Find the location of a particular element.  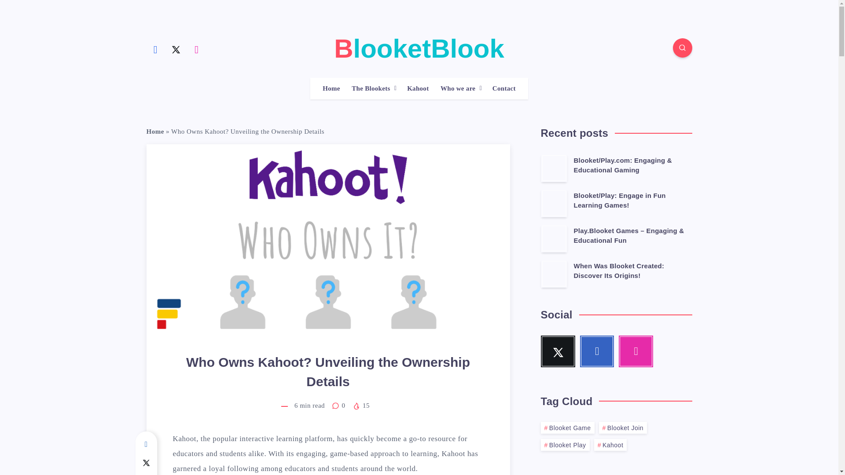

Who we are is located at coordinates (458, 88).